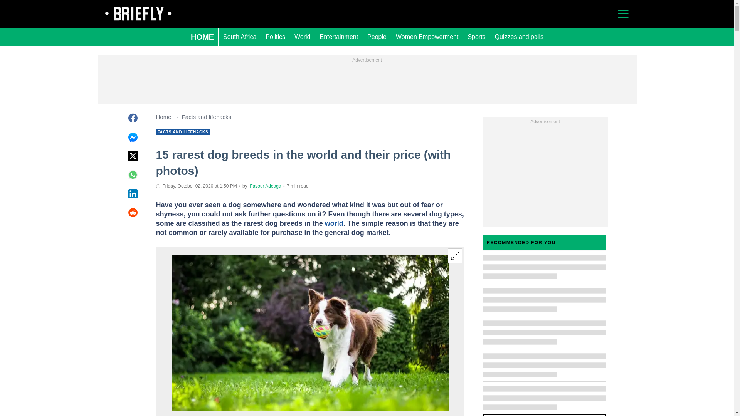 This screenshot has height=416, width=740. I want to click on Expand image, so click(455, 255).